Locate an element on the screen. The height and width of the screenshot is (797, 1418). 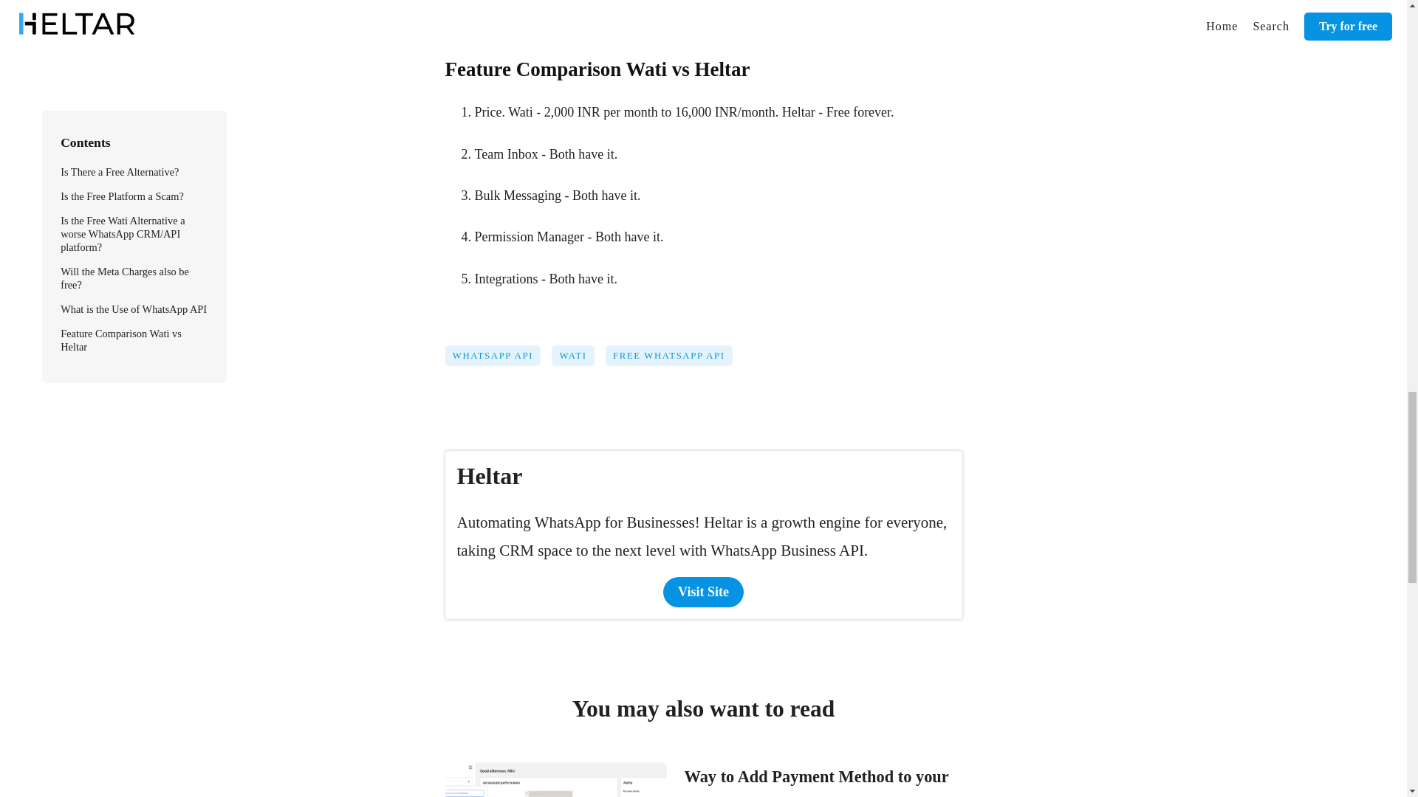
FREE WHATSAPP API is located at coordinates (674, 360).